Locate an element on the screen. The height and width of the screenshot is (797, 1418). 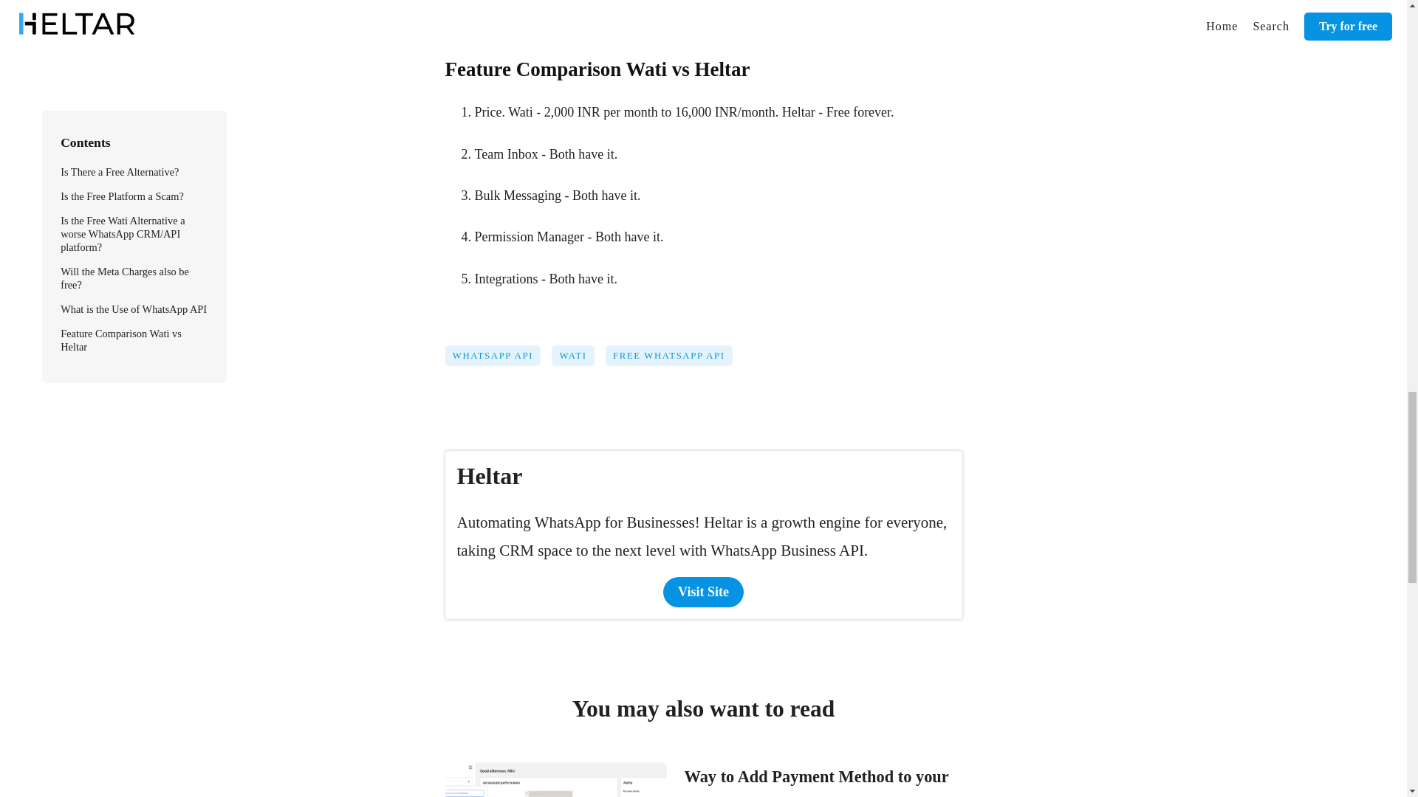
FREE WHATSAPP API is located at coordinates (674, 360).